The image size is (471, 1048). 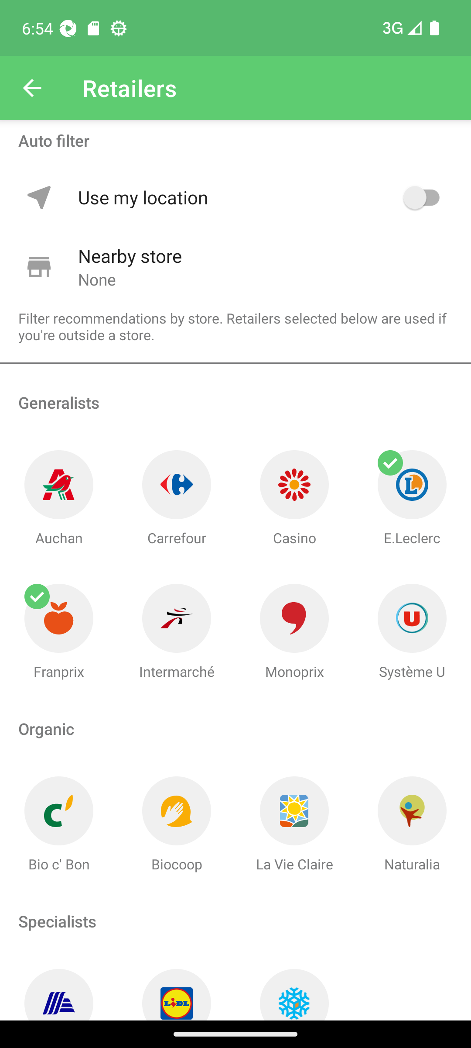 What do you see at coordinates (294, 632) in the screenshot?
I see `Monoprix` at bounding box center [294, 632].